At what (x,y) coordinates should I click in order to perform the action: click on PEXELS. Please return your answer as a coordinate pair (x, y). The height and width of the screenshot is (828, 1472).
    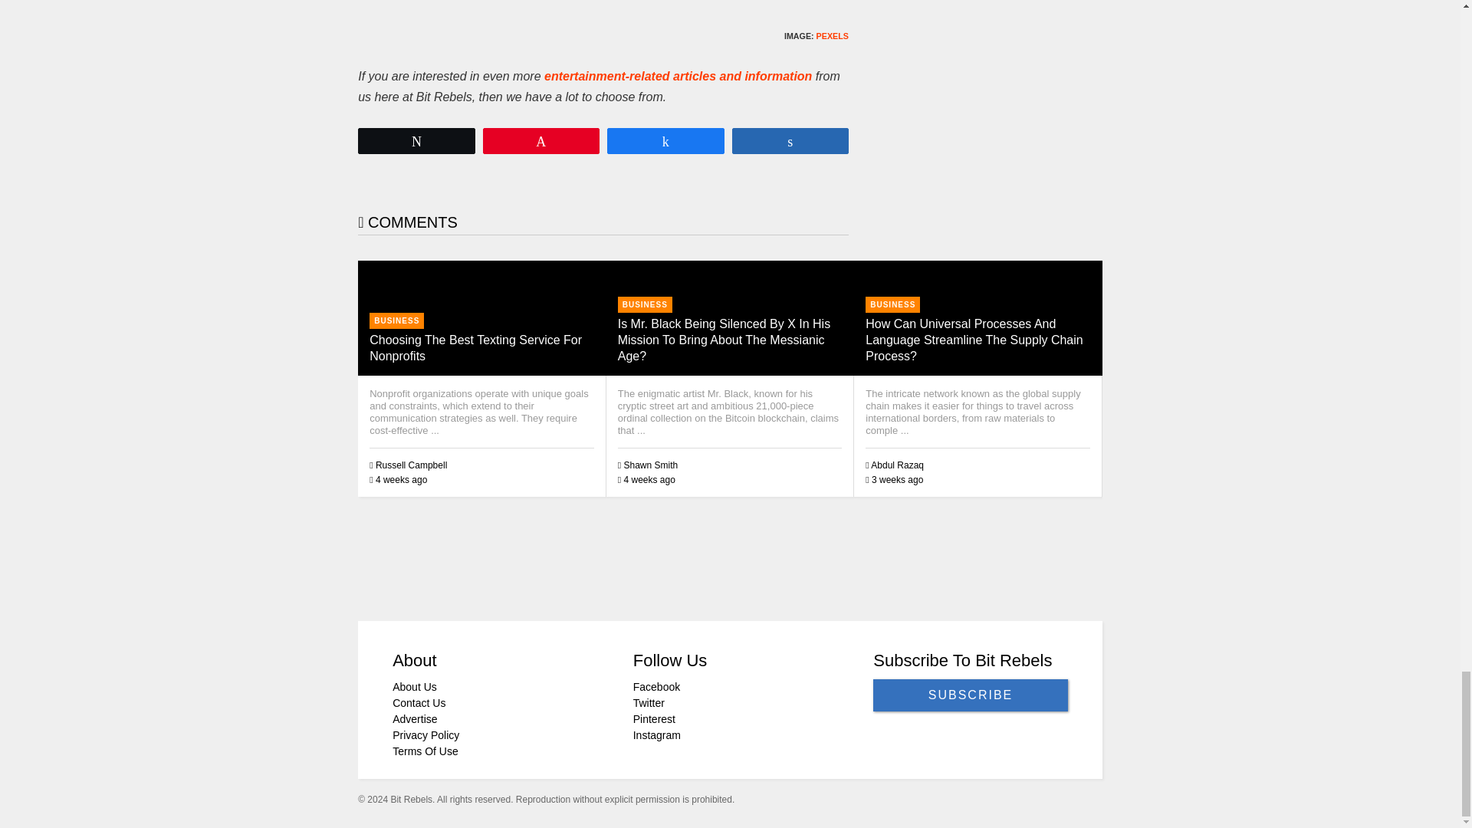
    Looking at the image, I should click on (833, 35).